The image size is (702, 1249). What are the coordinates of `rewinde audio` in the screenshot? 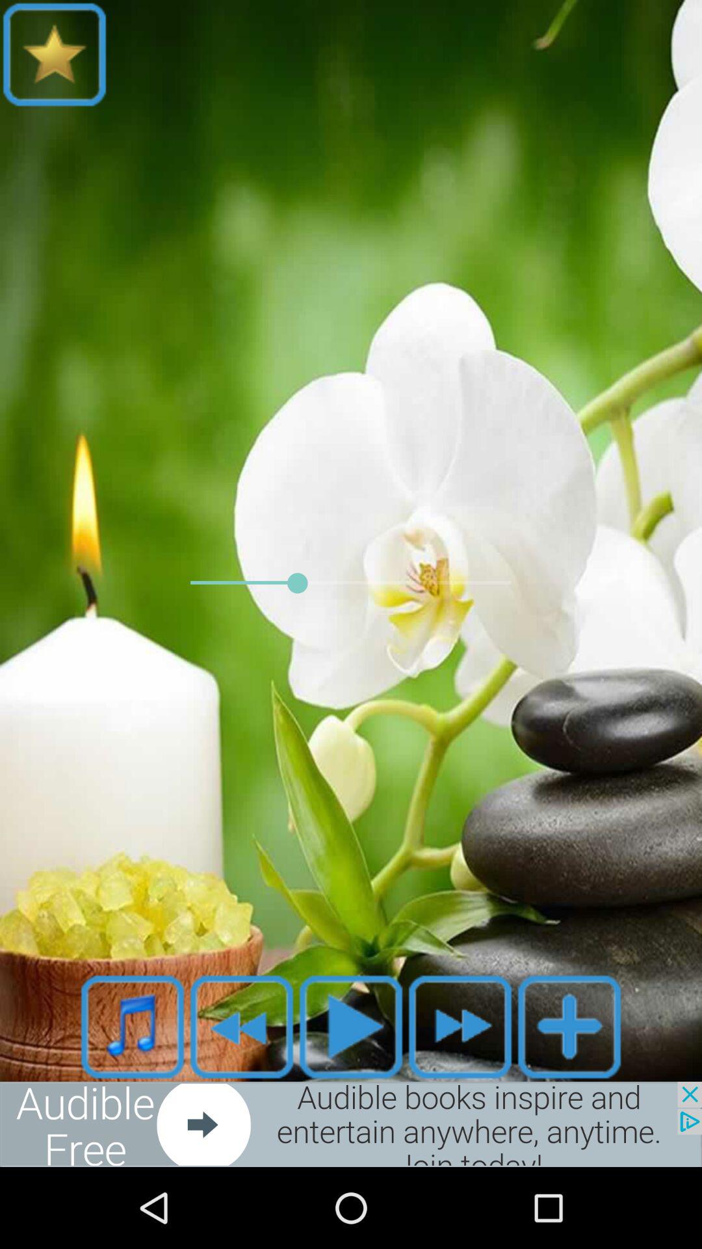 It's located at (242, 1027).